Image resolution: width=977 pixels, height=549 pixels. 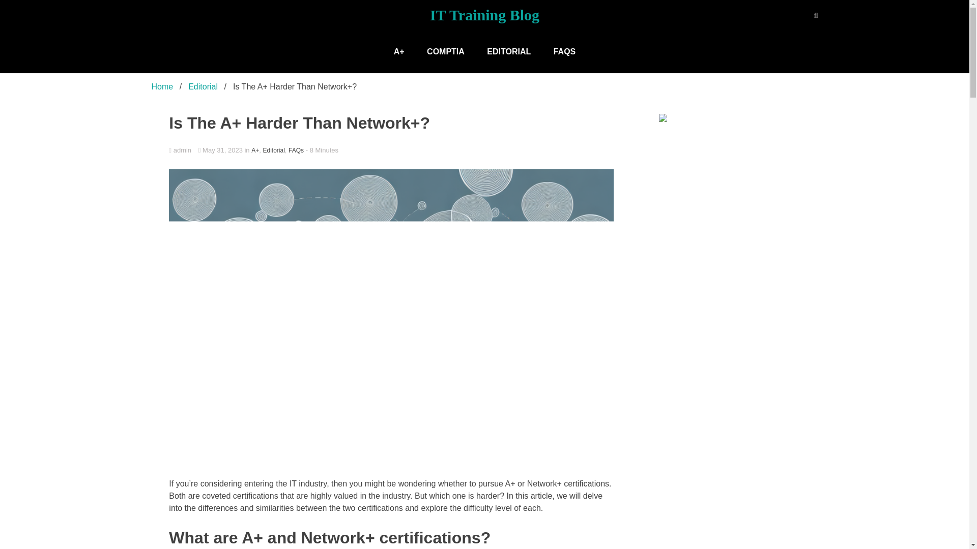 I want to click on May 31, 2023, so click(x=221, y=150).